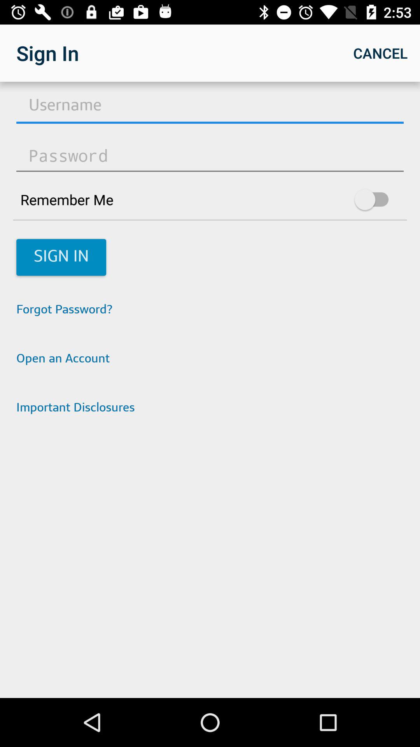 The width and height of the screenshot is (420, 747). Describe the element at coordinates (210, 409) in the screenshot. I see `select the app below open an account item` at that location.